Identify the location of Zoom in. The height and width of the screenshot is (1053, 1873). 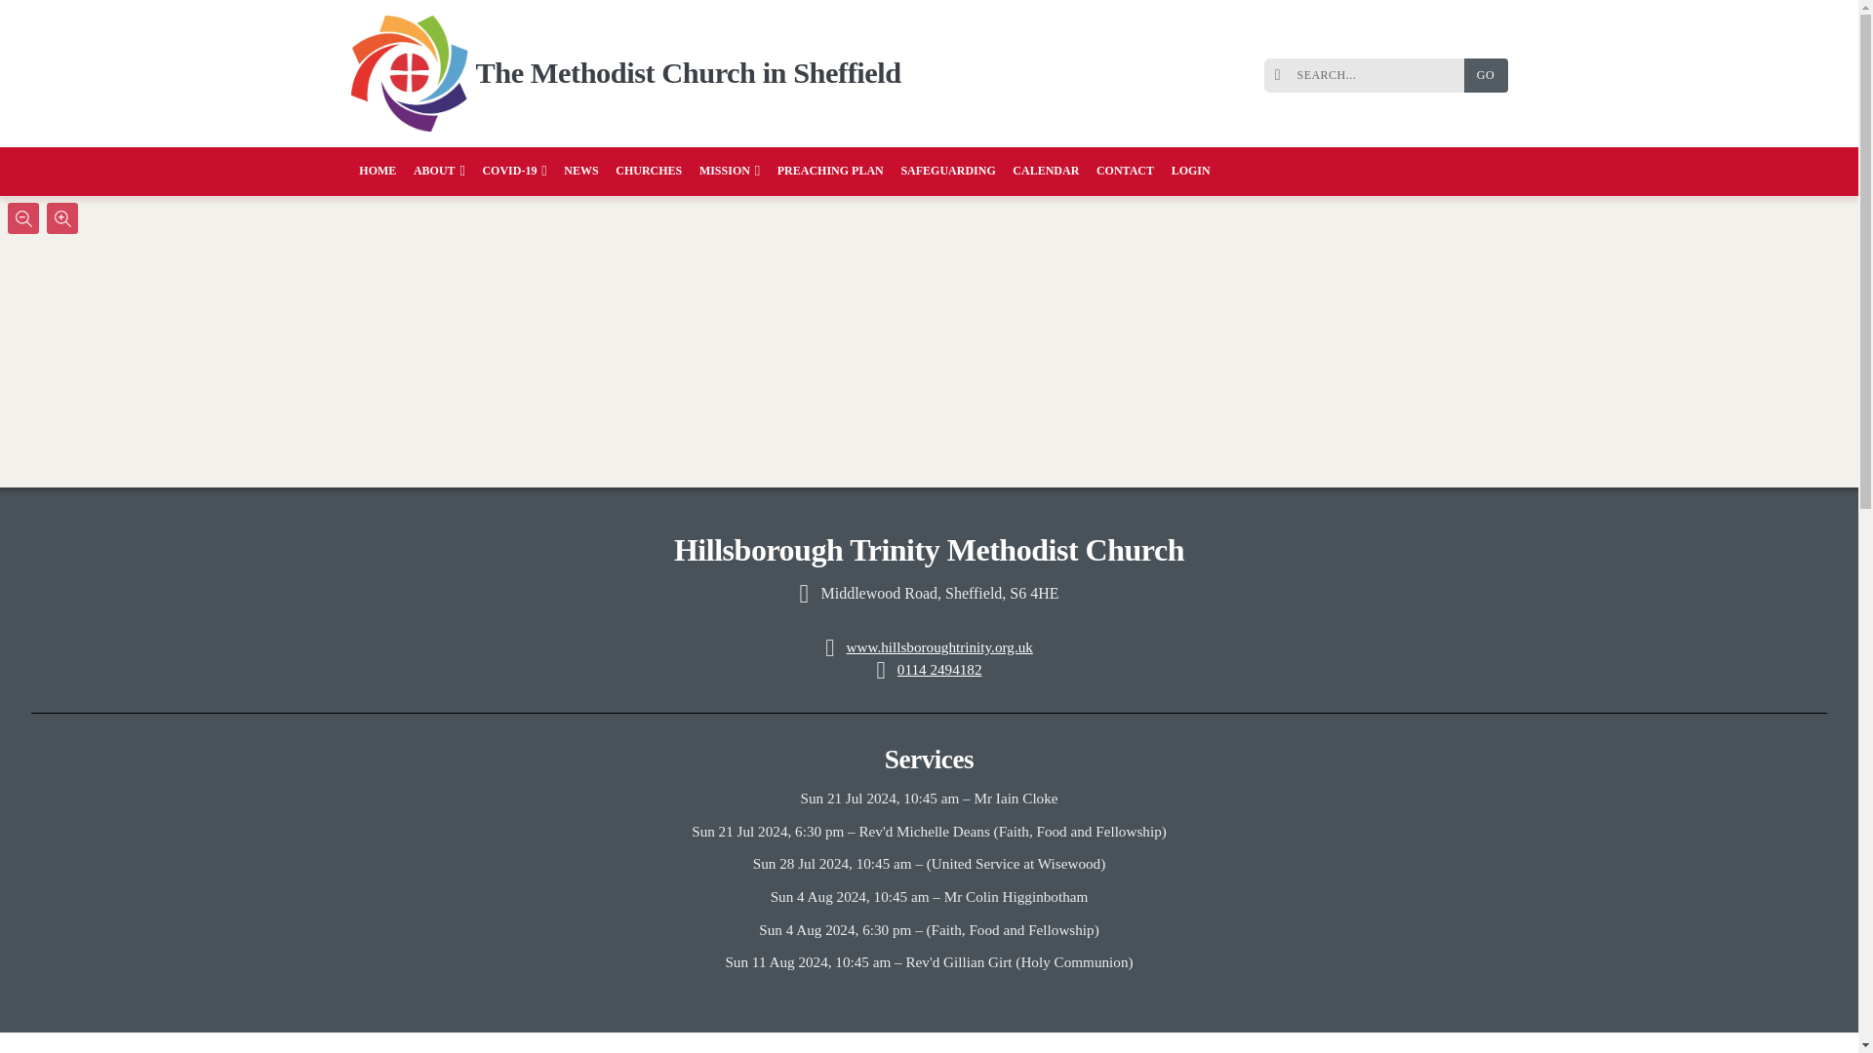
(62, 218).